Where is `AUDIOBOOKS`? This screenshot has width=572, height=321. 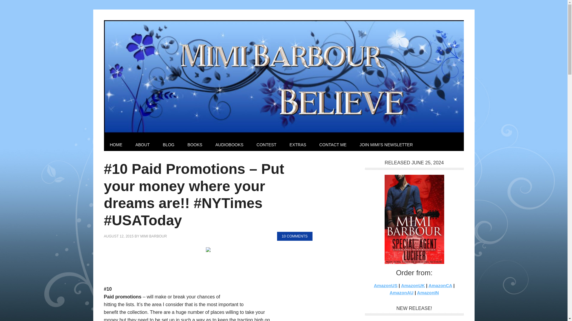 AUDIOBOOKS is located at coordinates (229, 144).